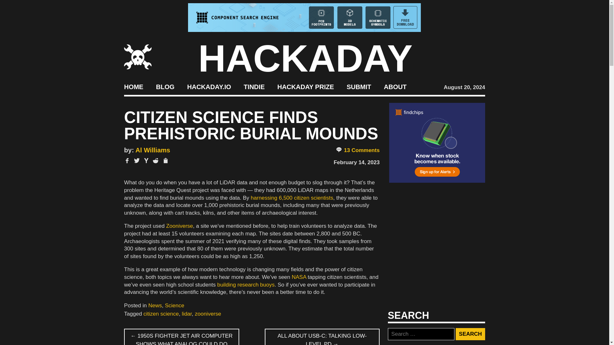 The width and height of the screenshot is (614, 345). What do you see at coordinates (161, 314) in the screenshot?
I see `citizen science` at bounding box center [161, 314].